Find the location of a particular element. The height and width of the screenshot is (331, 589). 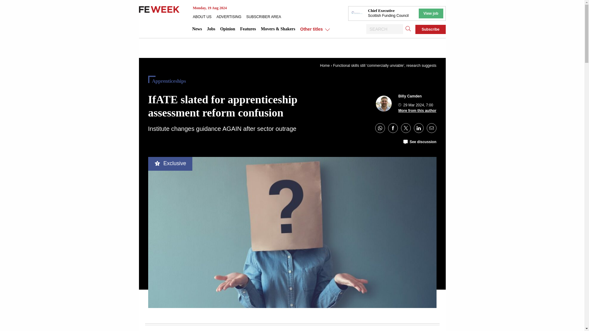

View job is located at coordinates (430, 13).